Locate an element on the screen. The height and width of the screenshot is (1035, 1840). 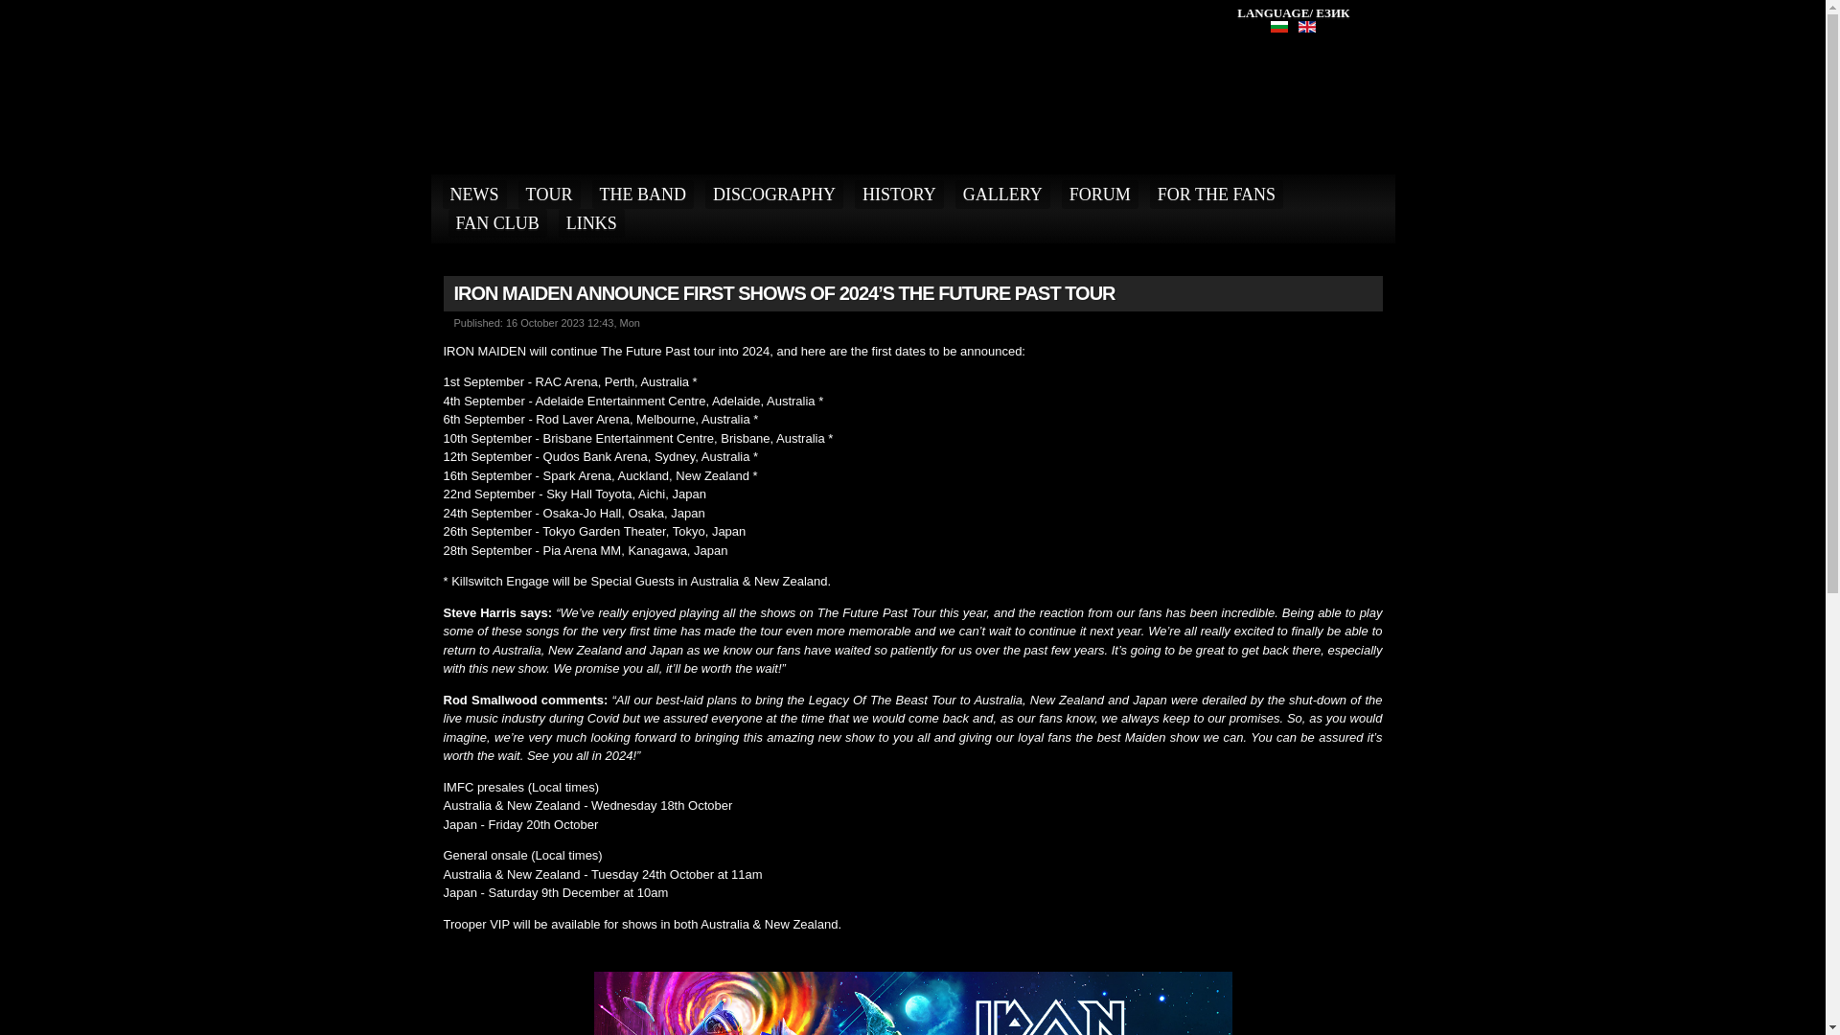
NEWS is located at coordinates (475, 194).